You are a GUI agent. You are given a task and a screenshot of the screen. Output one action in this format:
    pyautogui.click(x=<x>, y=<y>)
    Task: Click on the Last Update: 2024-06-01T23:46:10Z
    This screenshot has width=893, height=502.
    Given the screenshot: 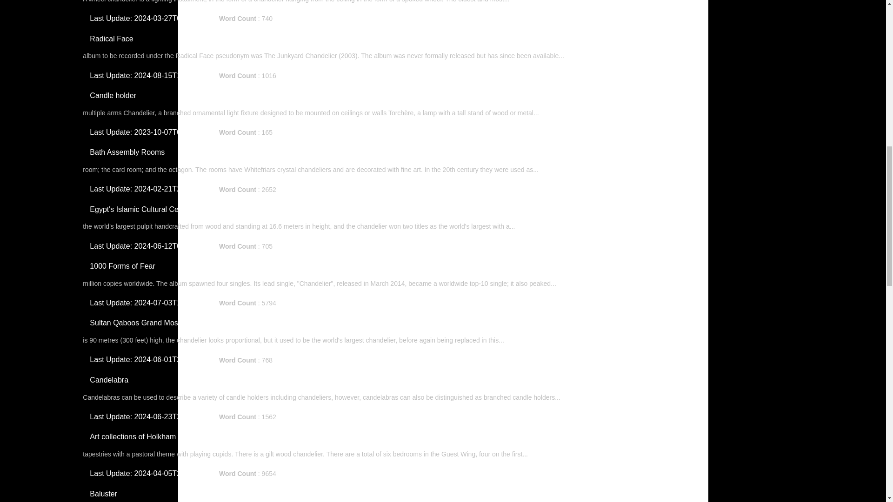 What is the action you would take?
    pyautogui.click(x=150, y=359)
    